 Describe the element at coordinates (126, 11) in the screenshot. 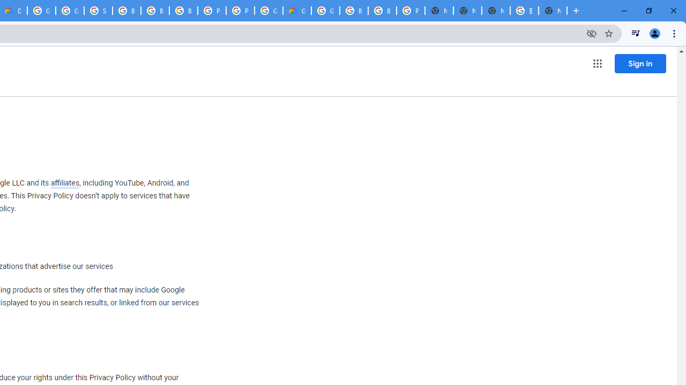

I see `Browse Chrome as a guest - Computer - Google Chrome Help` at that location.